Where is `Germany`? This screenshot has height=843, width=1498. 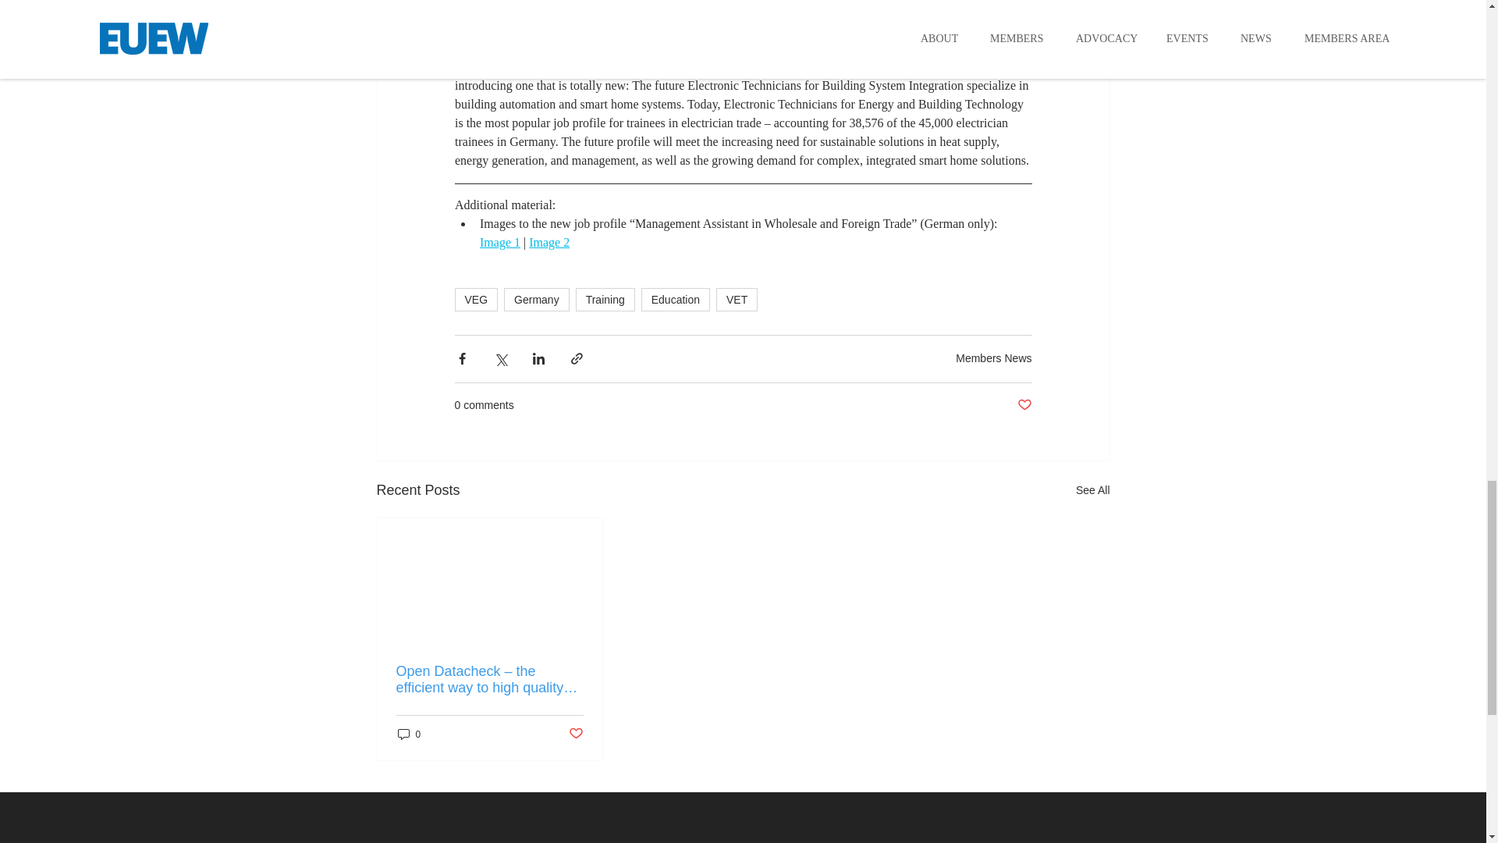
Germany is located at coordinates (536, 300).